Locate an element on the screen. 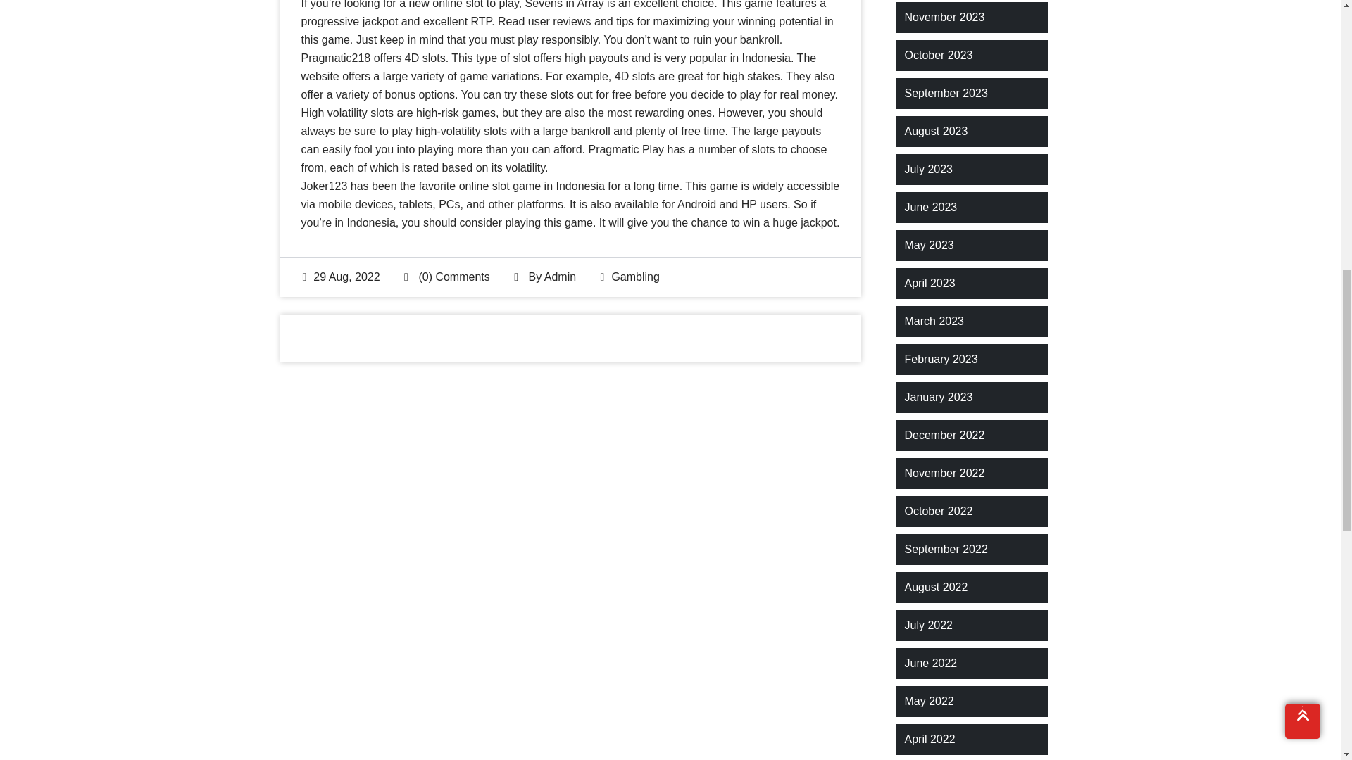 The width and height of the screenshot is (1352, 760). Admin is located at coordinates (560, 276).